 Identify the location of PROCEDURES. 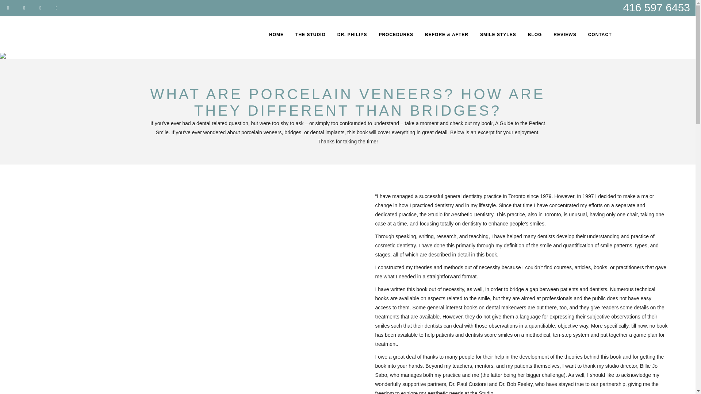
(396, 34).